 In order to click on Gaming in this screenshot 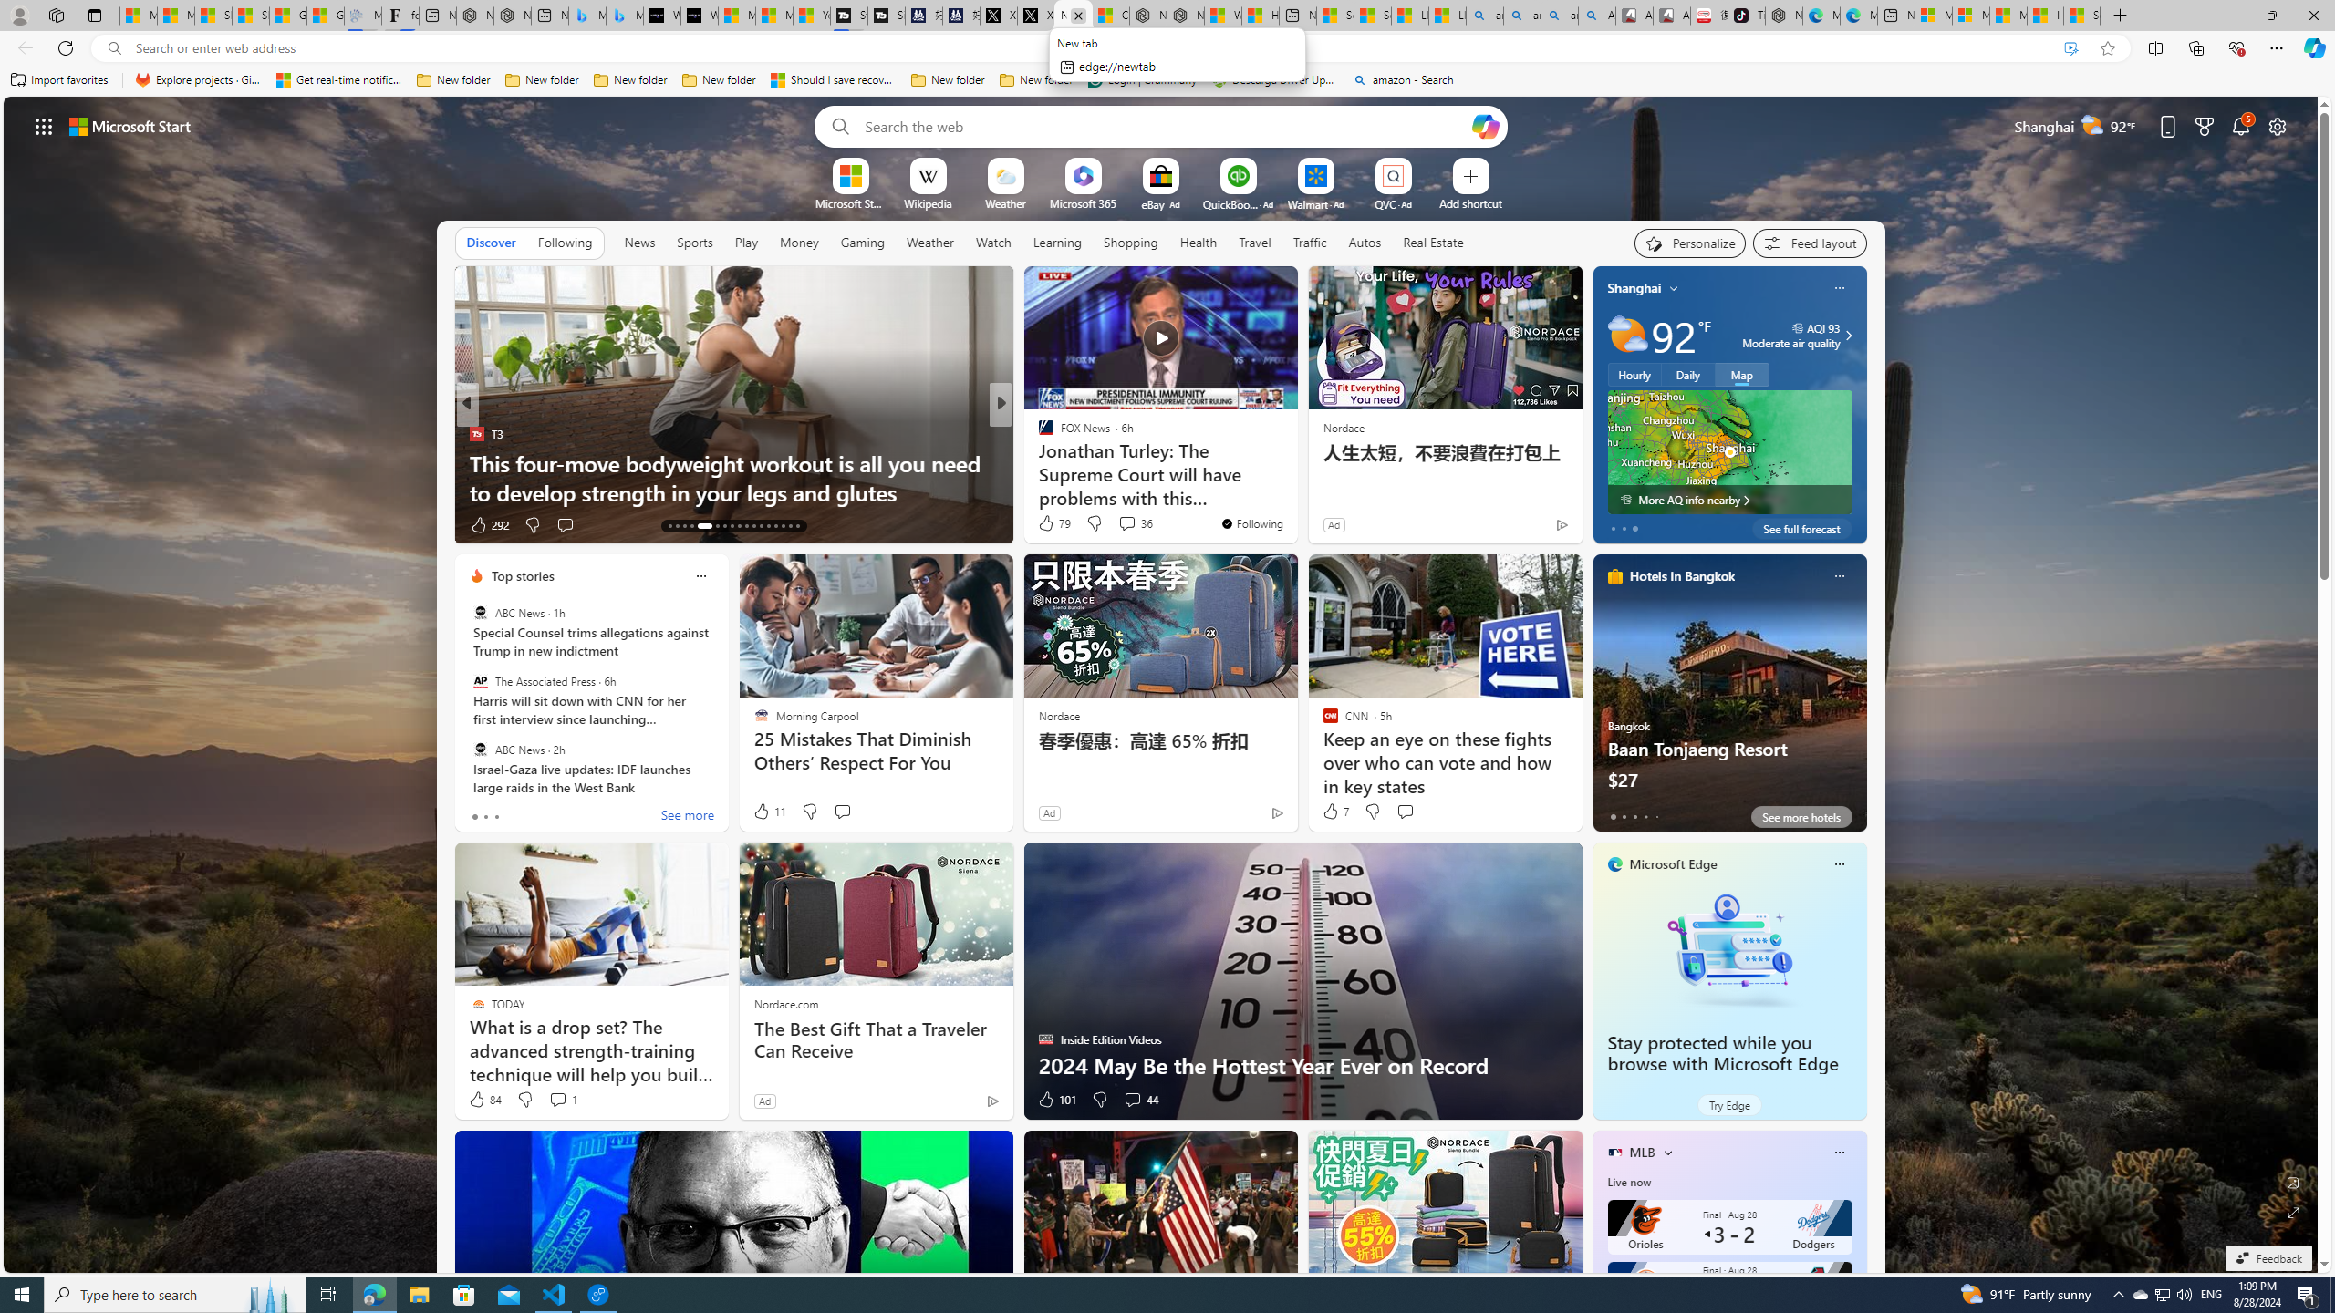, I will do `click(863, 242)`.